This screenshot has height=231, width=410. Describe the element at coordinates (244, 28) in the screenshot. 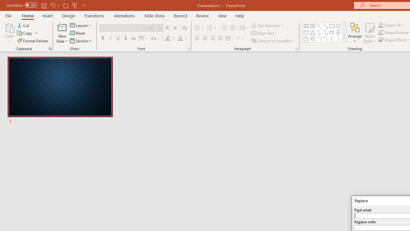

I see `Line Spacing` at that location.